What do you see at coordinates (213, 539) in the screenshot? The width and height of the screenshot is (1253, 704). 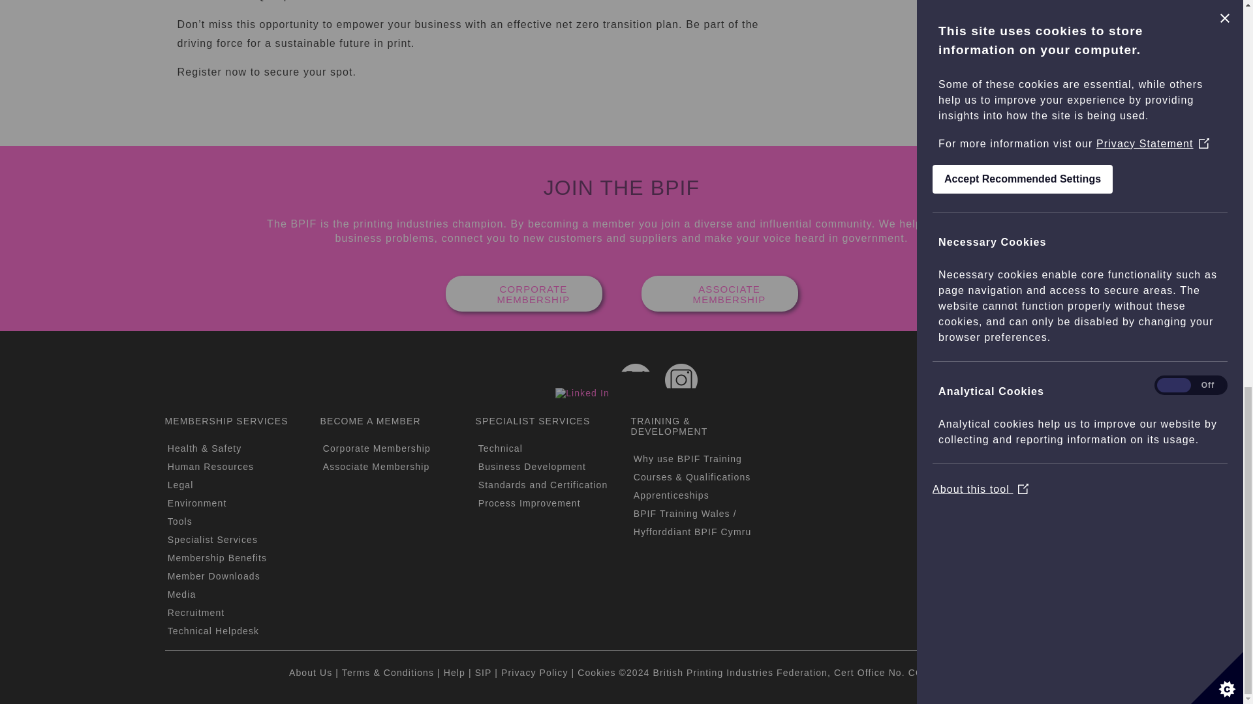 I see `Specialist Services` at bounding box center [213, 539].